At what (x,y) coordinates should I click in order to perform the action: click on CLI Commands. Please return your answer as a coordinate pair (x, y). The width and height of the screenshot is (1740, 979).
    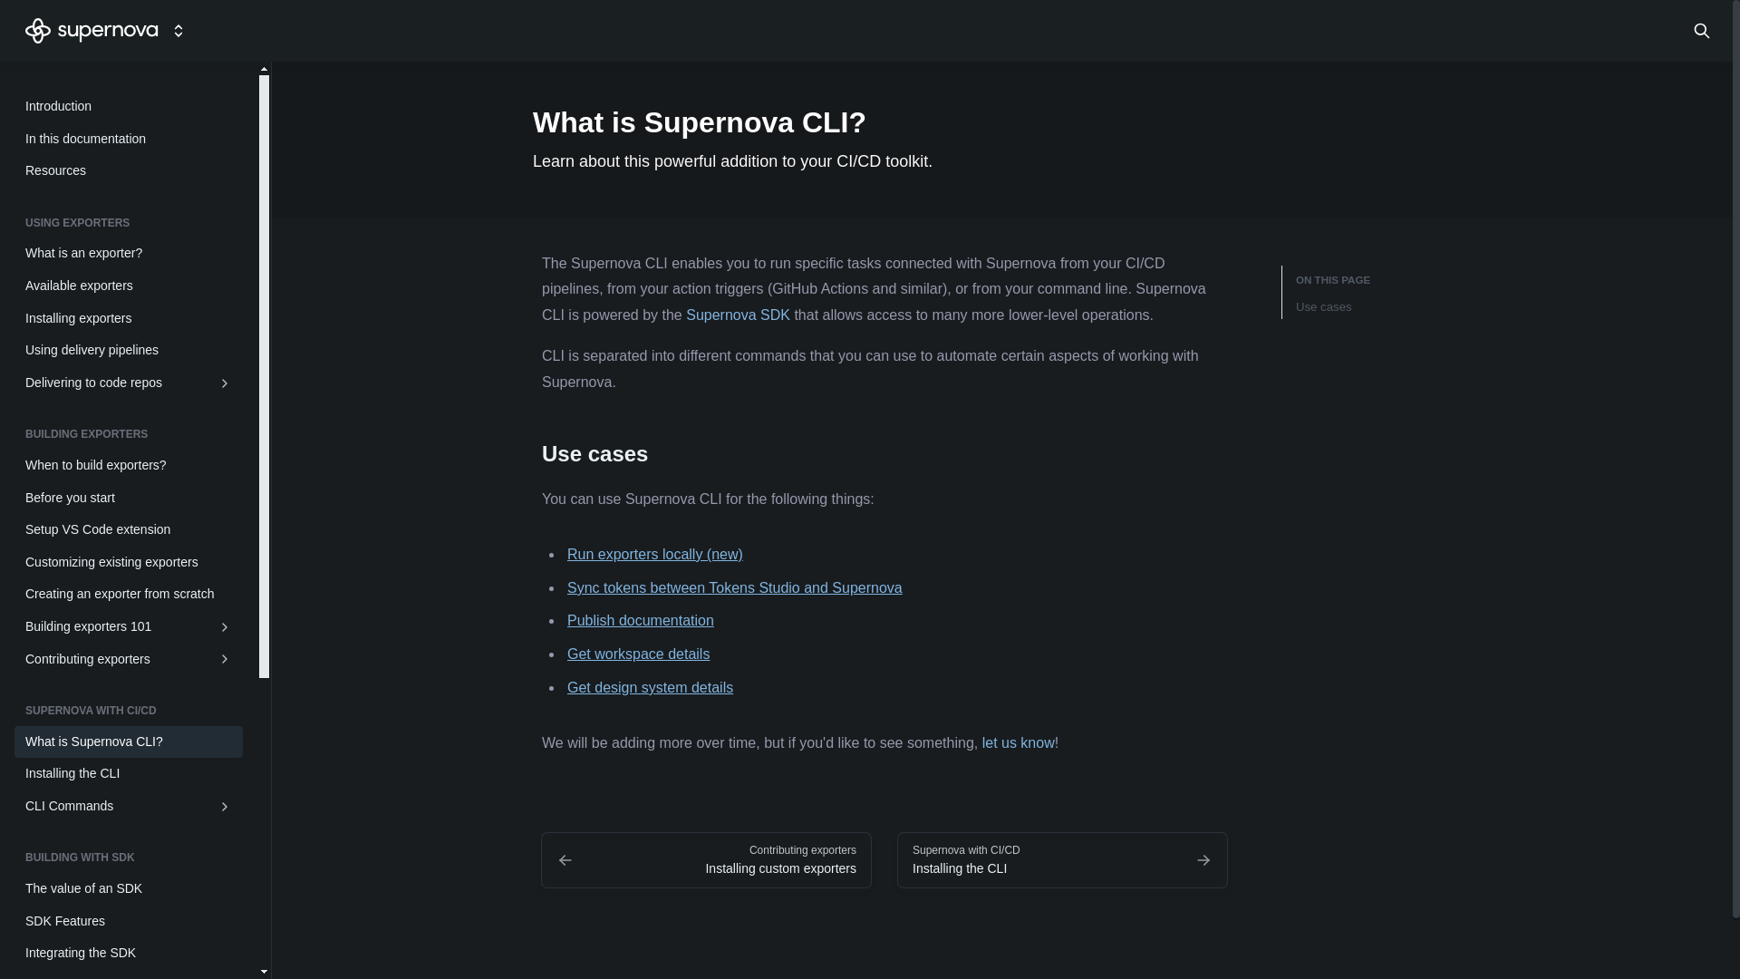
    Looking at the image, I should click on (129, 807).